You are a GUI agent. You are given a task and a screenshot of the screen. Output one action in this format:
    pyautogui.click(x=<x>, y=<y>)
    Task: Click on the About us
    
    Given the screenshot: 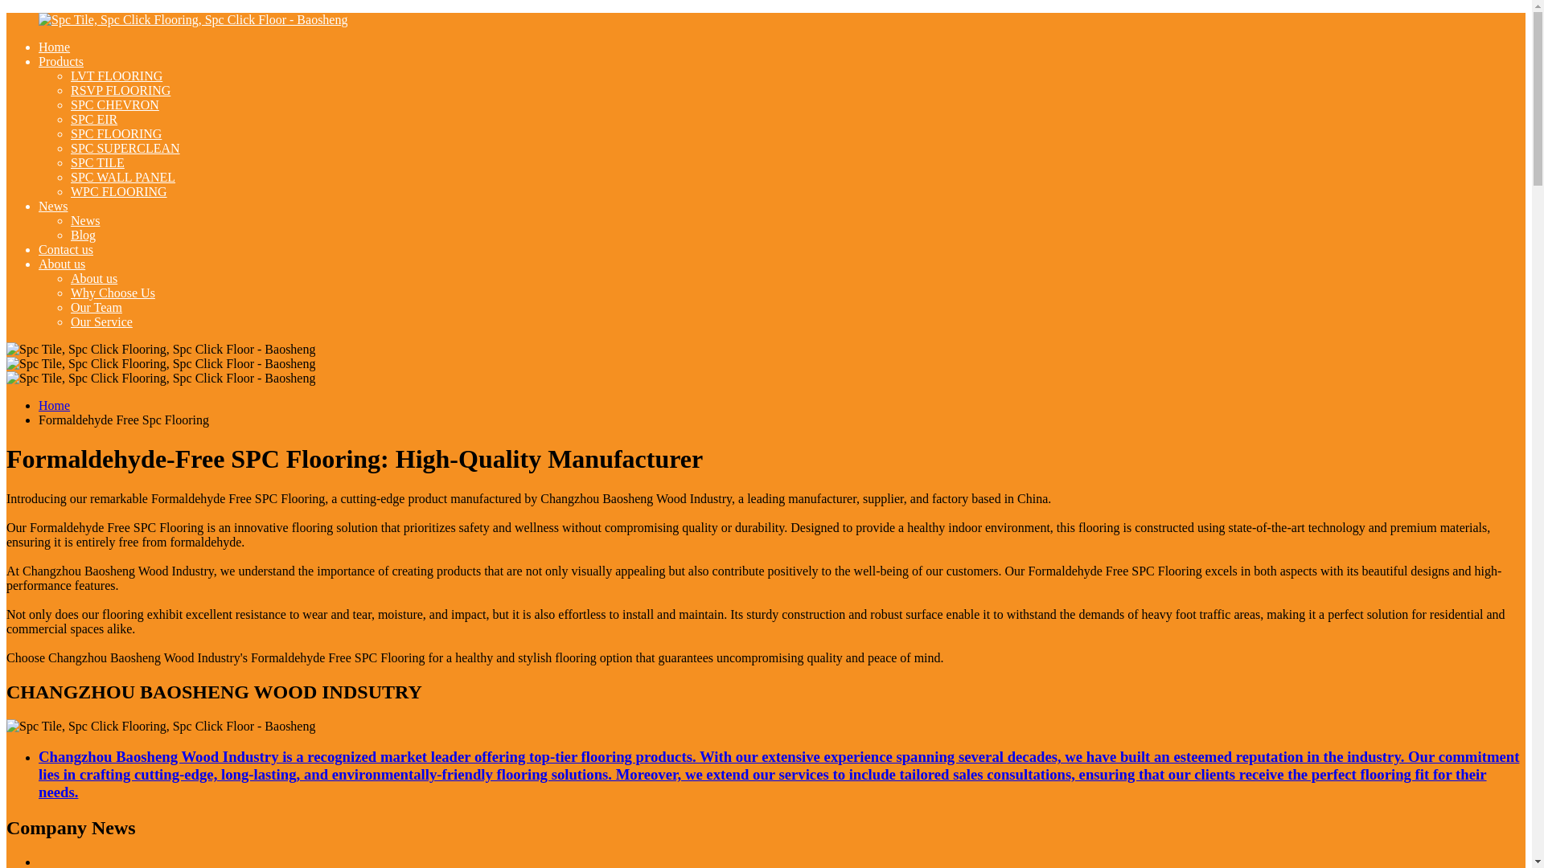 What is the action you would take?
    pyautogui.click(x=93, y=278)
    